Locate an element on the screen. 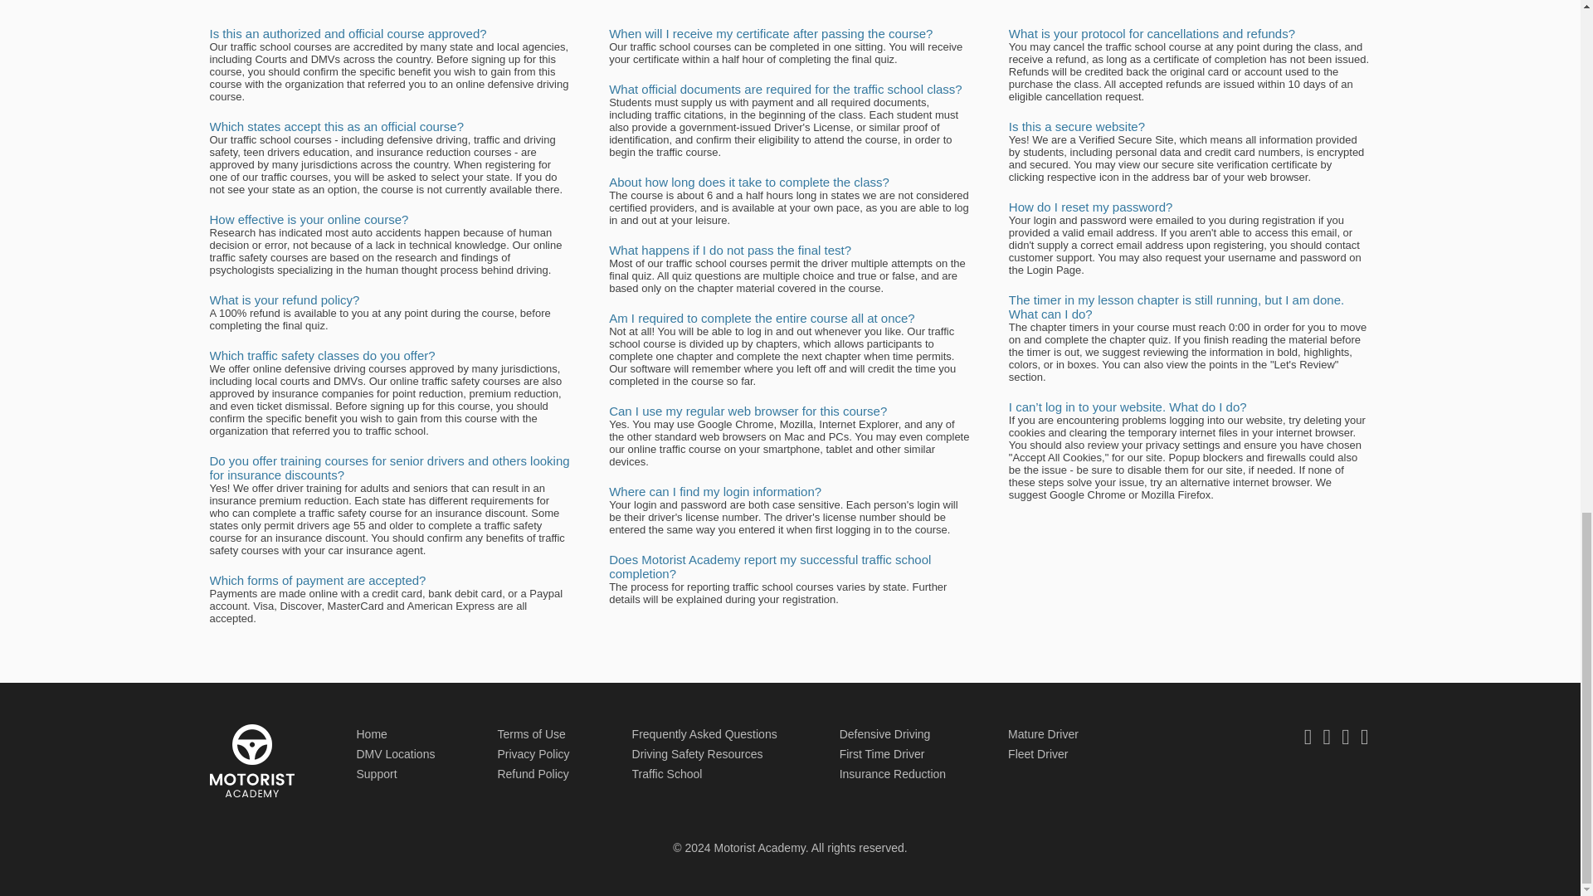 The width and height of the screenshot is (1593, 896). Motorist Academy is located at coordinates (251, 760).